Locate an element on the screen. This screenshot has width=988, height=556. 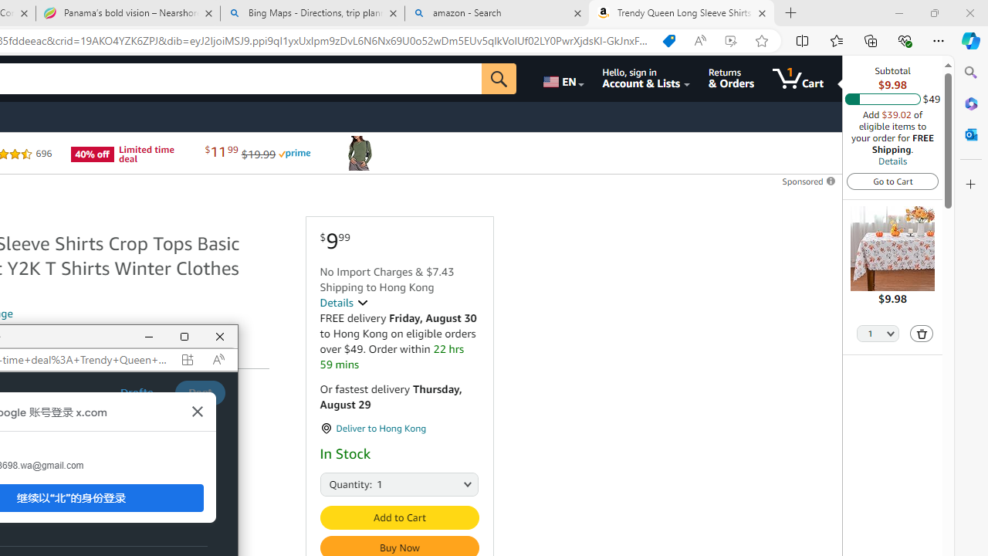
Hello, sign in Account & Lists is located at coordinates (645, 79).